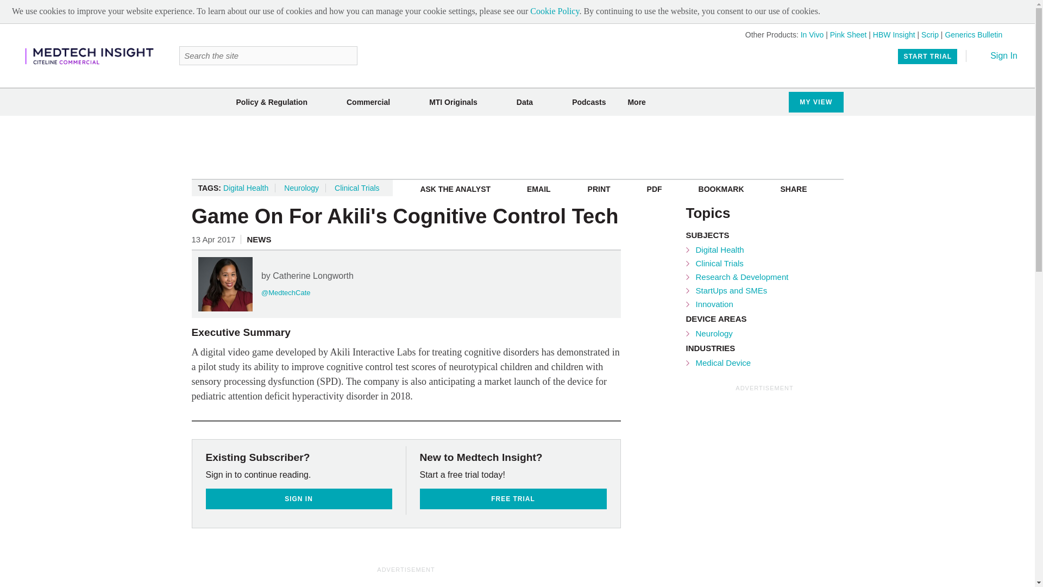 The width and height of the screenshot is (1043, 587). Describe the element at coordinates (973, 35) in the screenshot. I see `Generics Bulletin` at that location.